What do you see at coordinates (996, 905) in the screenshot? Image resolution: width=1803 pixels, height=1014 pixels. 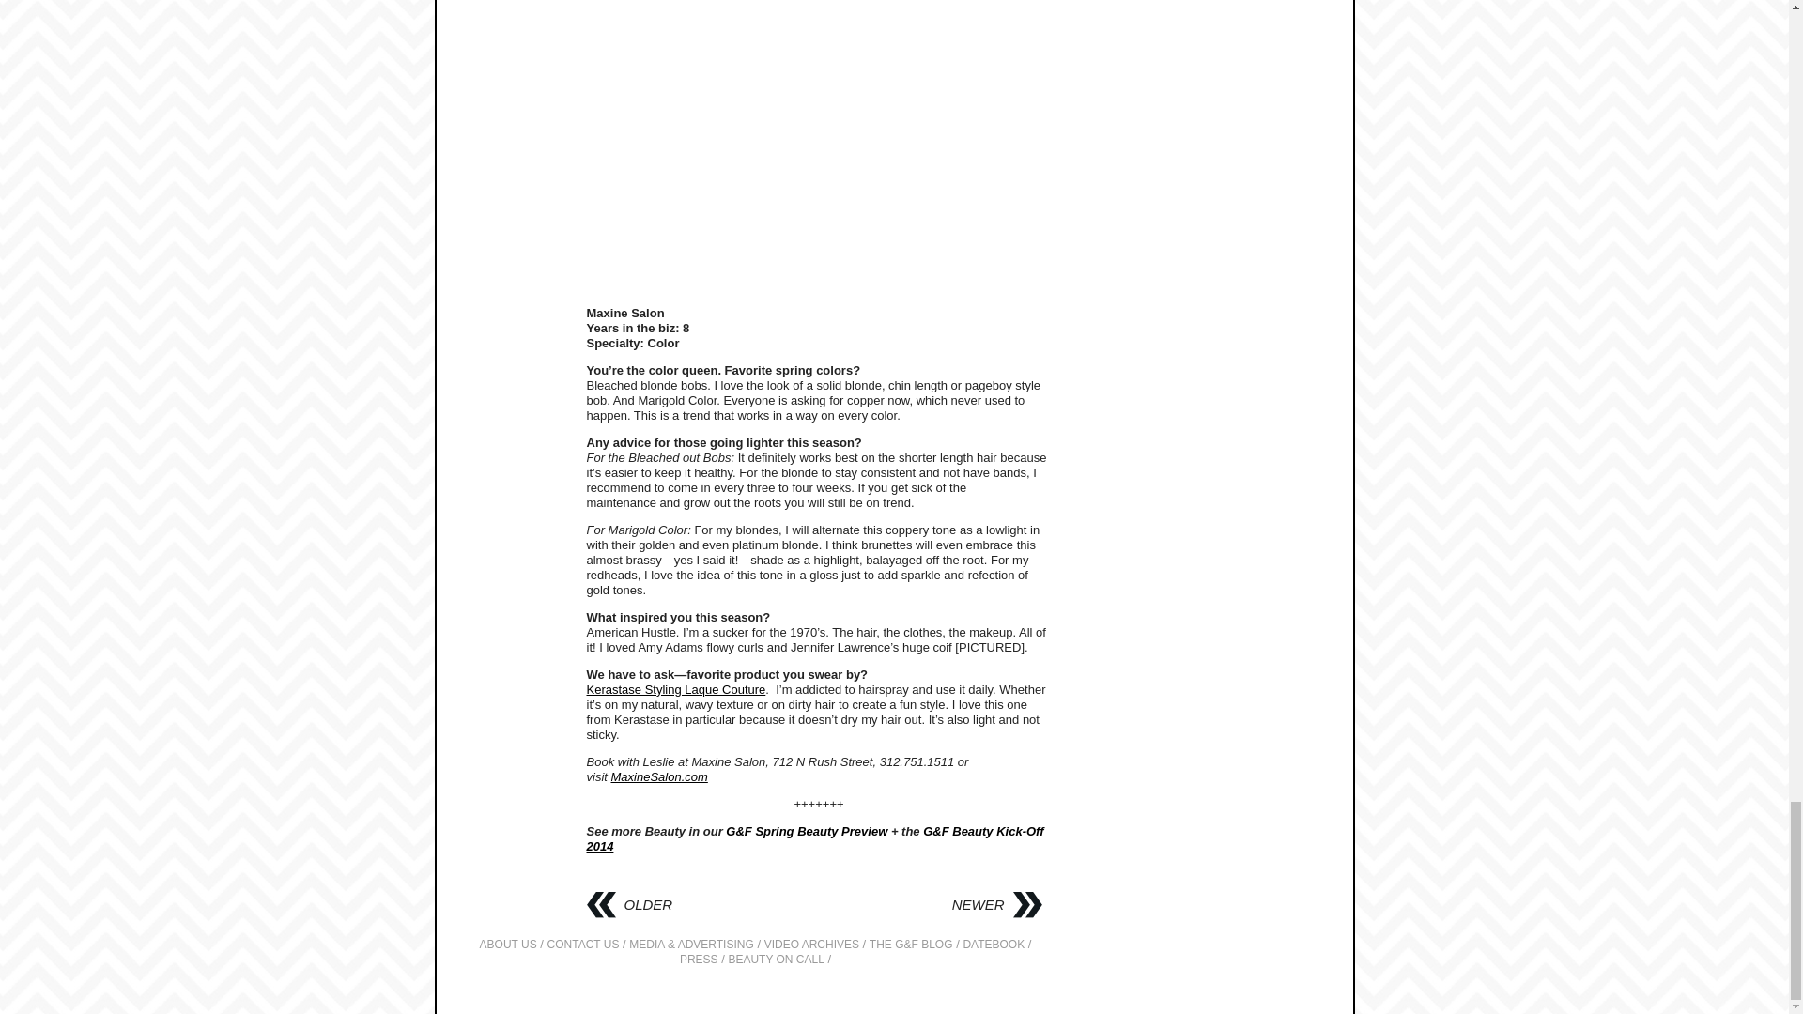 I see `NEWER` at bounding box center [996, 905].